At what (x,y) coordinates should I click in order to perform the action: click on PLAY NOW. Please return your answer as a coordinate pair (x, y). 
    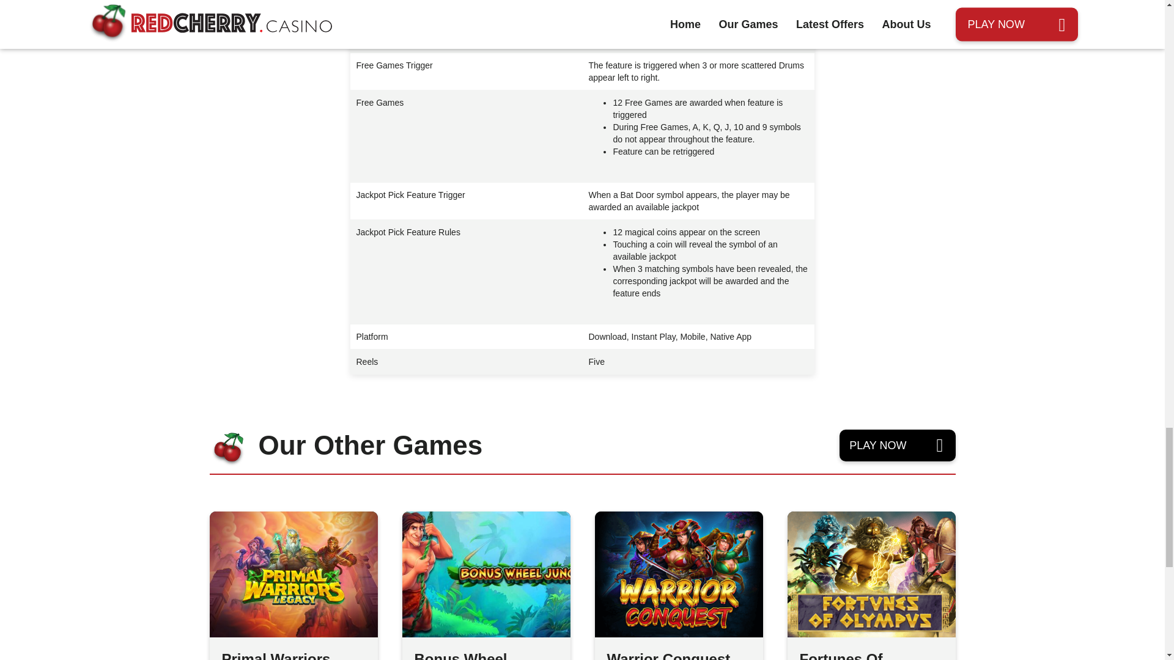
    Looking at the image, I should click on (897, 445).